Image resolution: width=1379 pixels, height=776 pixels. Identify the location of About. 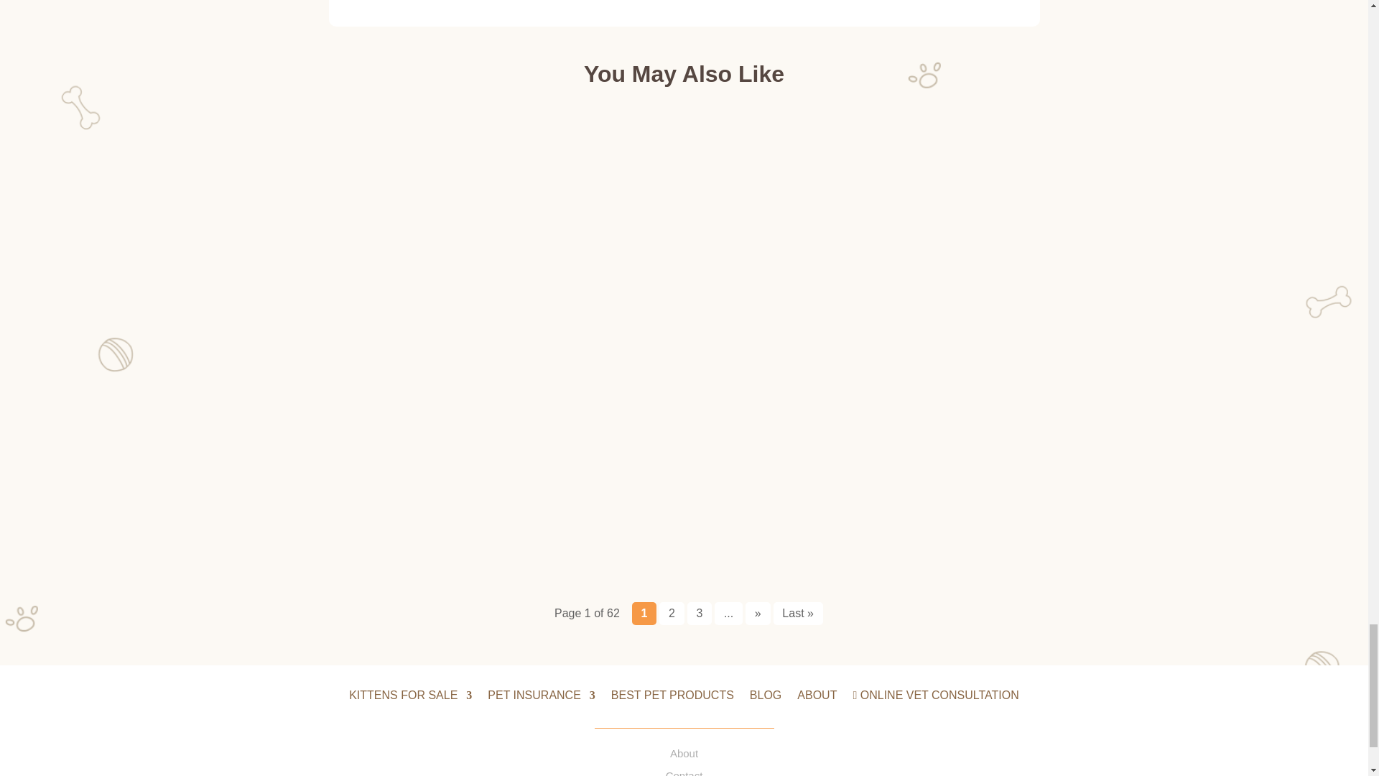
(684, 753).